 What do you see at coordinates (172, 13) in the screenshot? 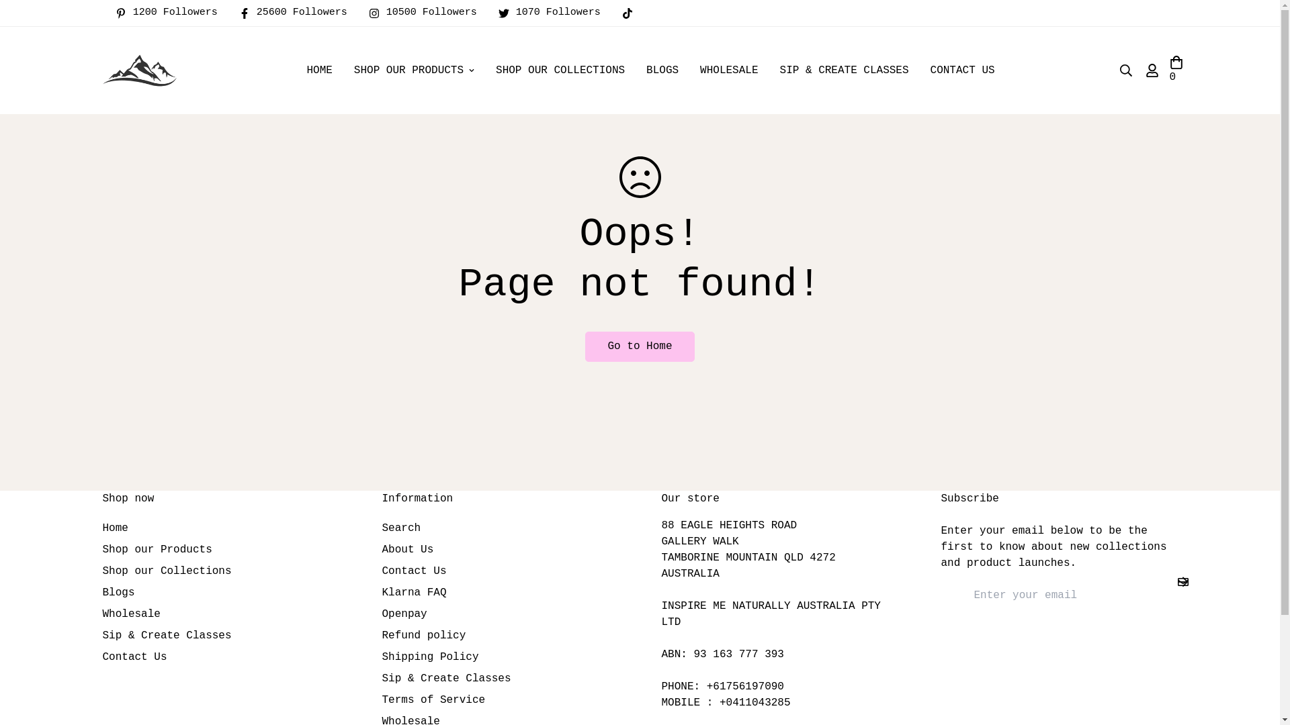
I see `1200 Followers` at bounding box center [172, 13].